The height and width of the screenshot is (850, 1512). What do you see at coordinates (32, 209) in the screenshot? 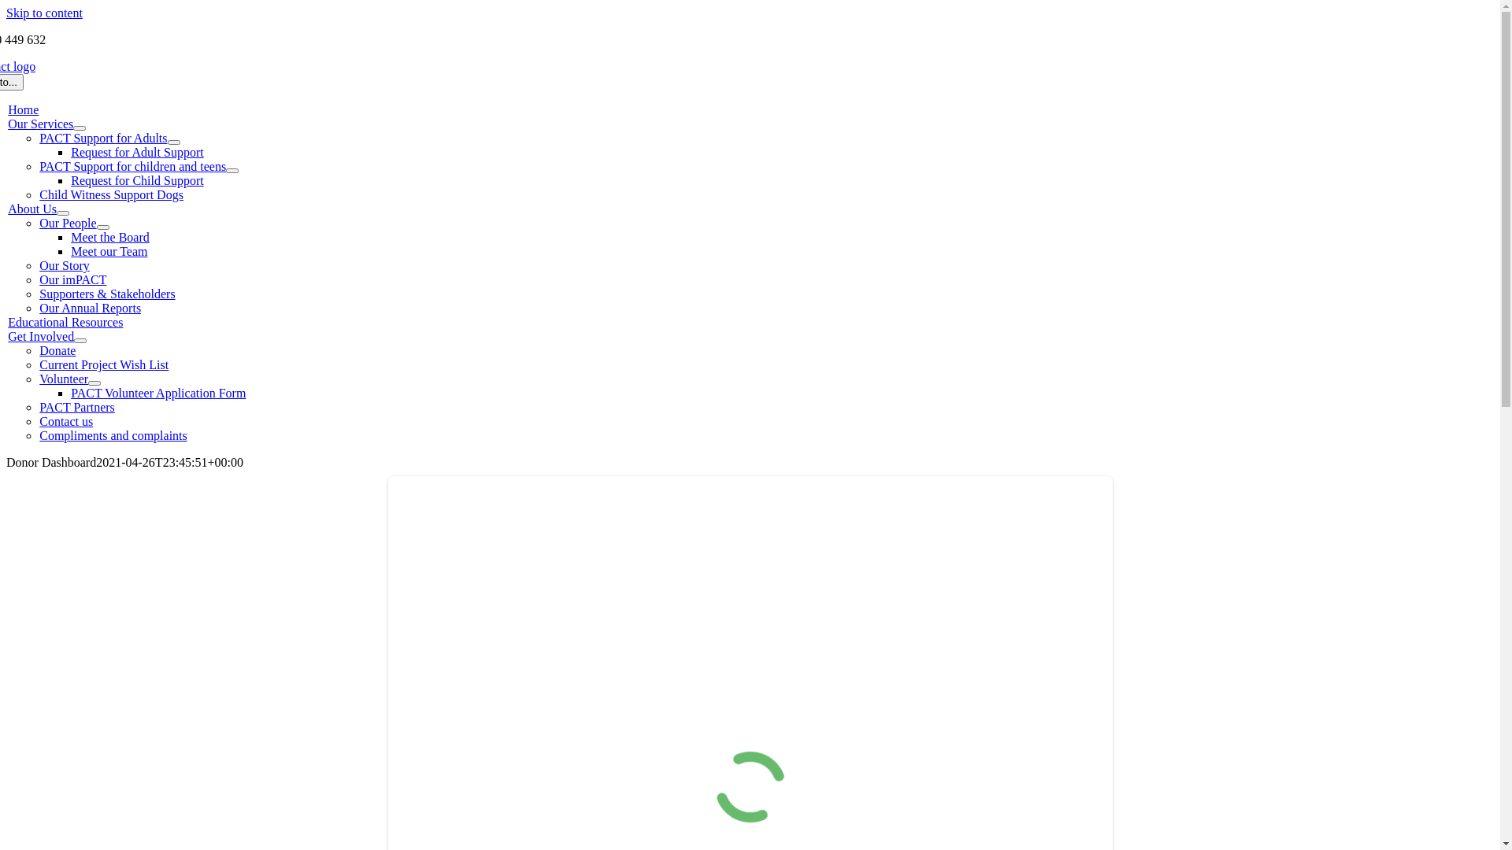
I see `About Us` at bounding box center [32, 209].